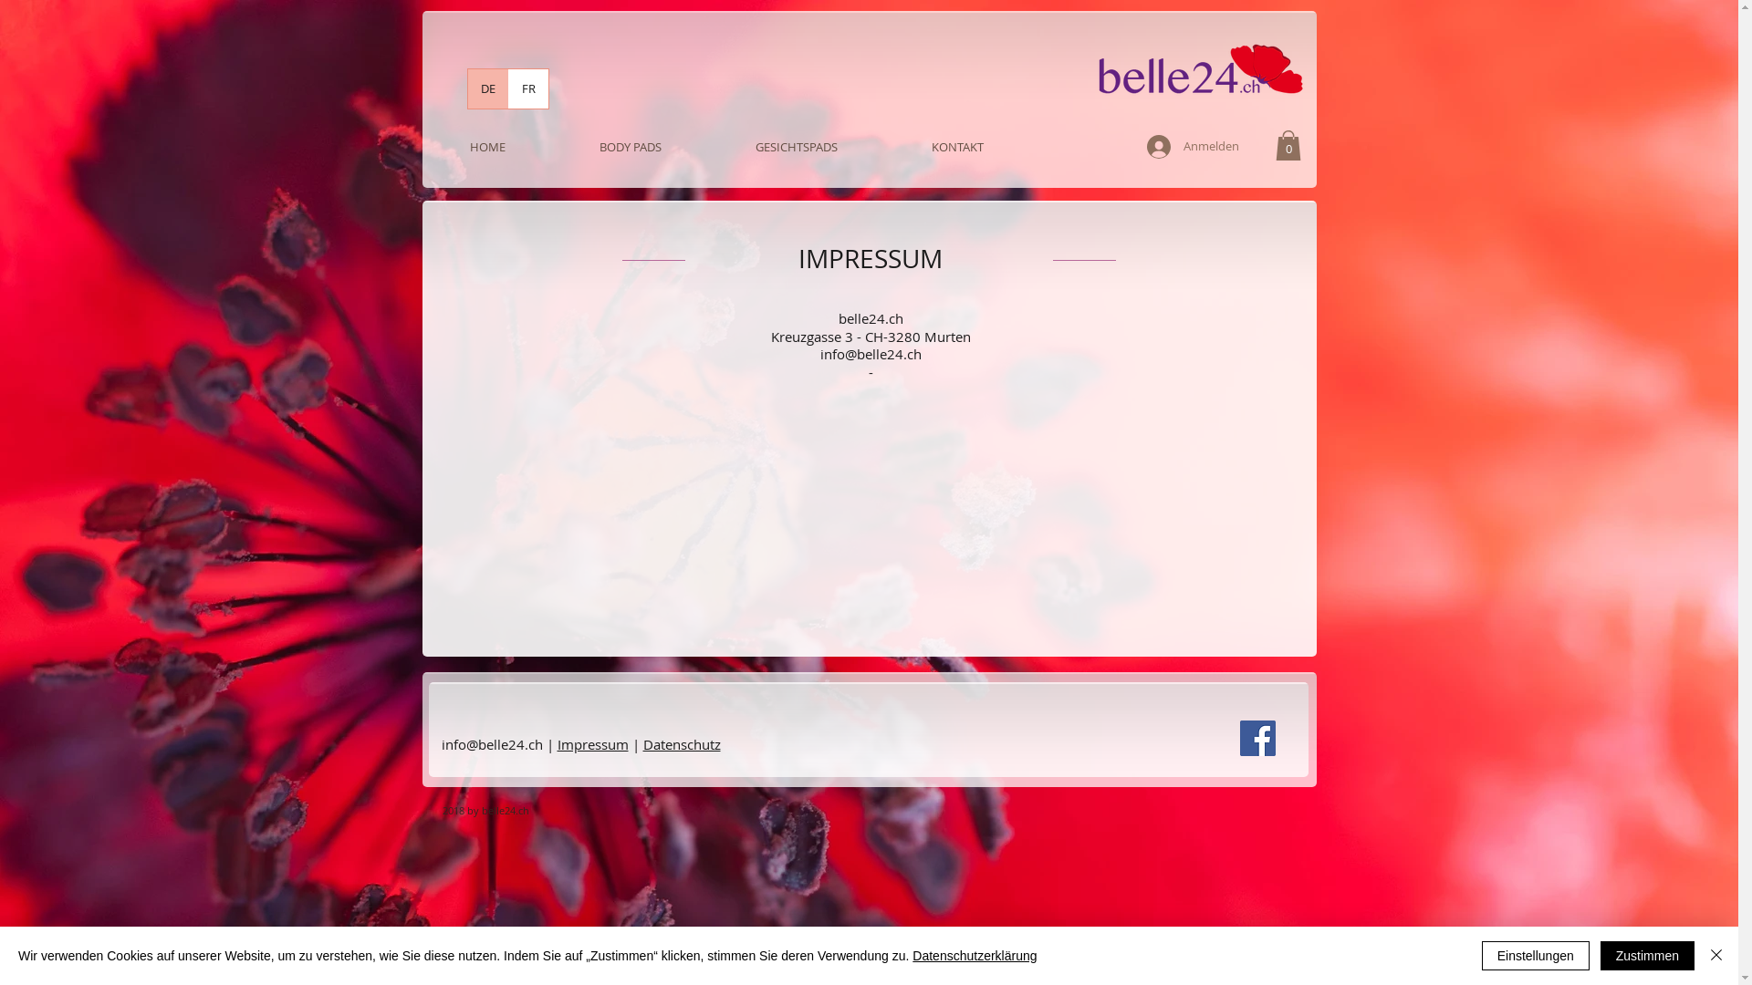 The image size is (1752, 985). Describe the element at coordinates (1288, 146) in the screenshot. I see `0` at that location.